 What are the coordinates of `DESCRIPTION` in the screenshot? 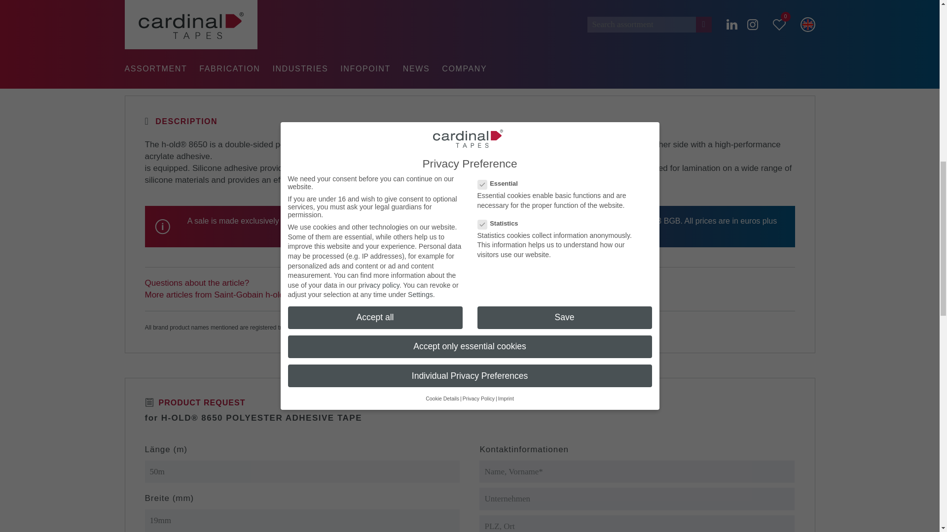 It's located at (181, 122).